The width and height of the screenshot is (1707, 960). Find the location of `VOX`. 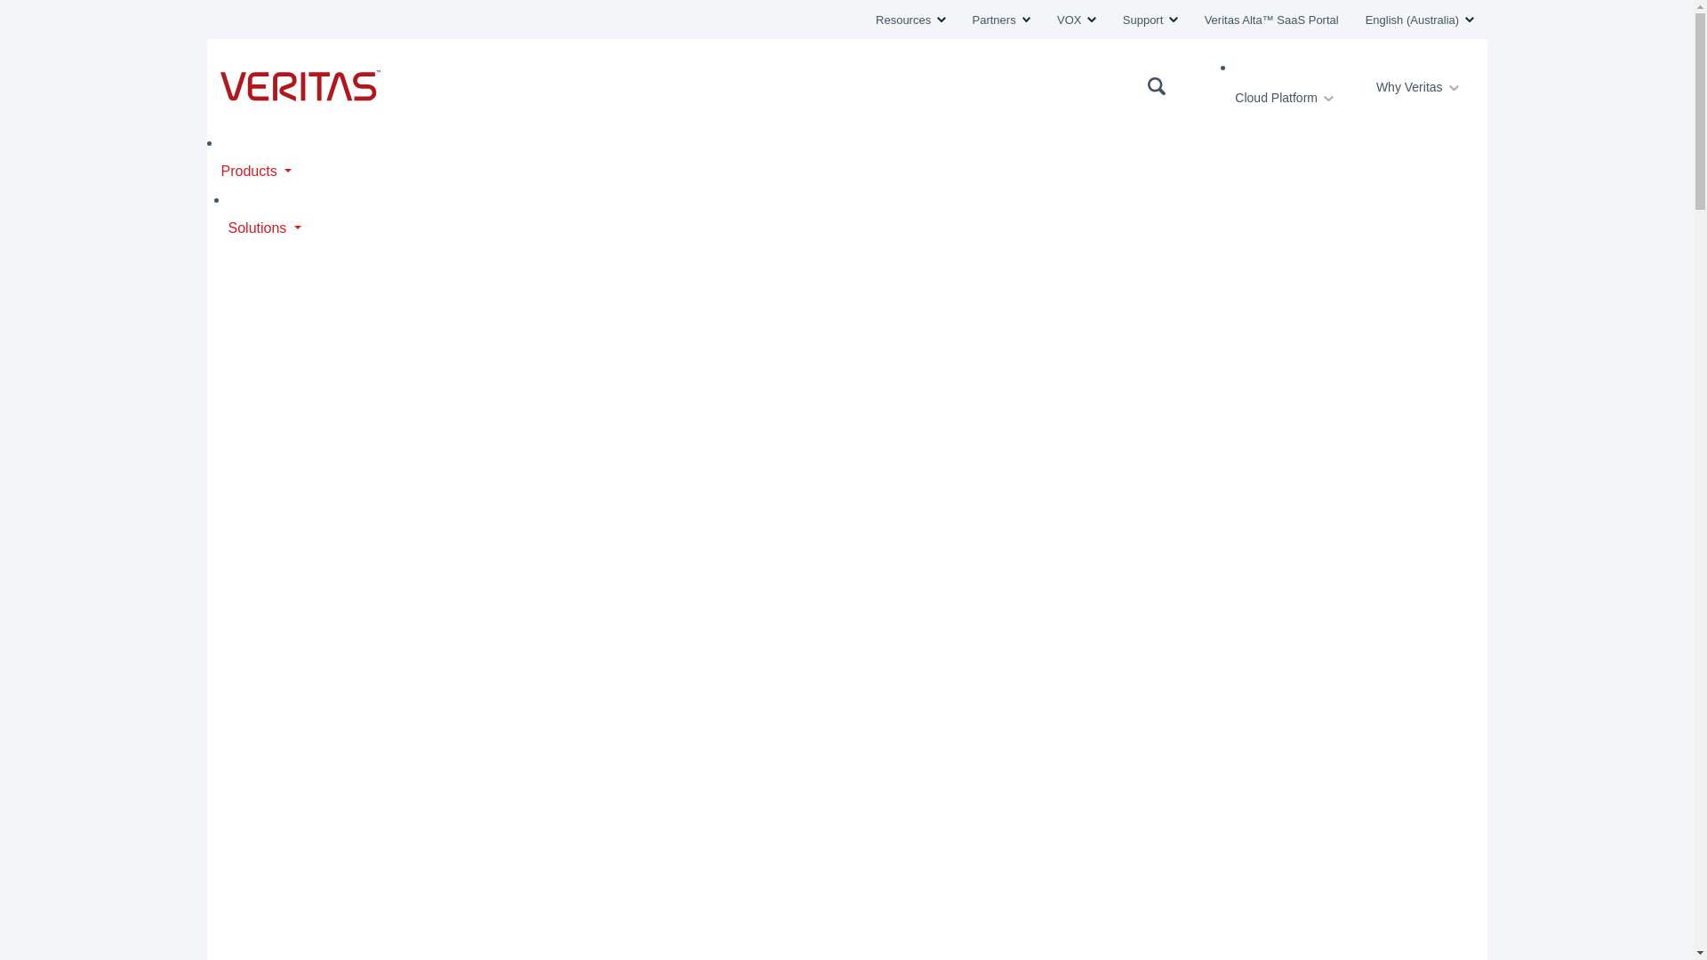

VOX is located at coordinates (1076, 20).